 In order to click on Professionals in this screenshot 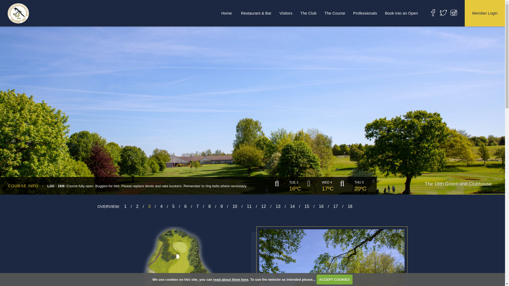, I will do `click(365, 13)`.